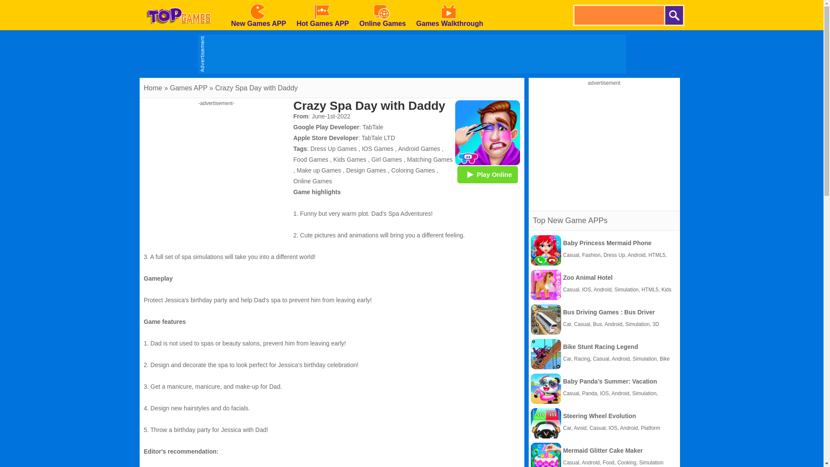 The width and height of the screenshot is (830, 467). I want to click on Design Games, so click(366, 170).